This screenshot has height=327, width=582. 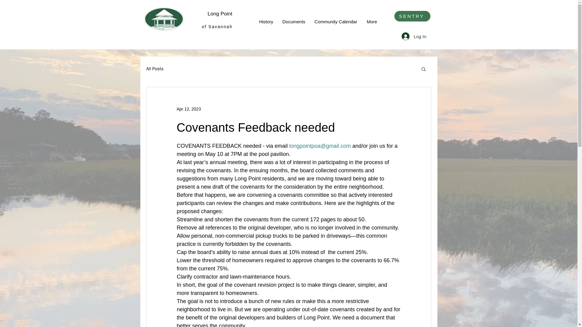 I want to click on of Savannah, so click(x=217, y=27).